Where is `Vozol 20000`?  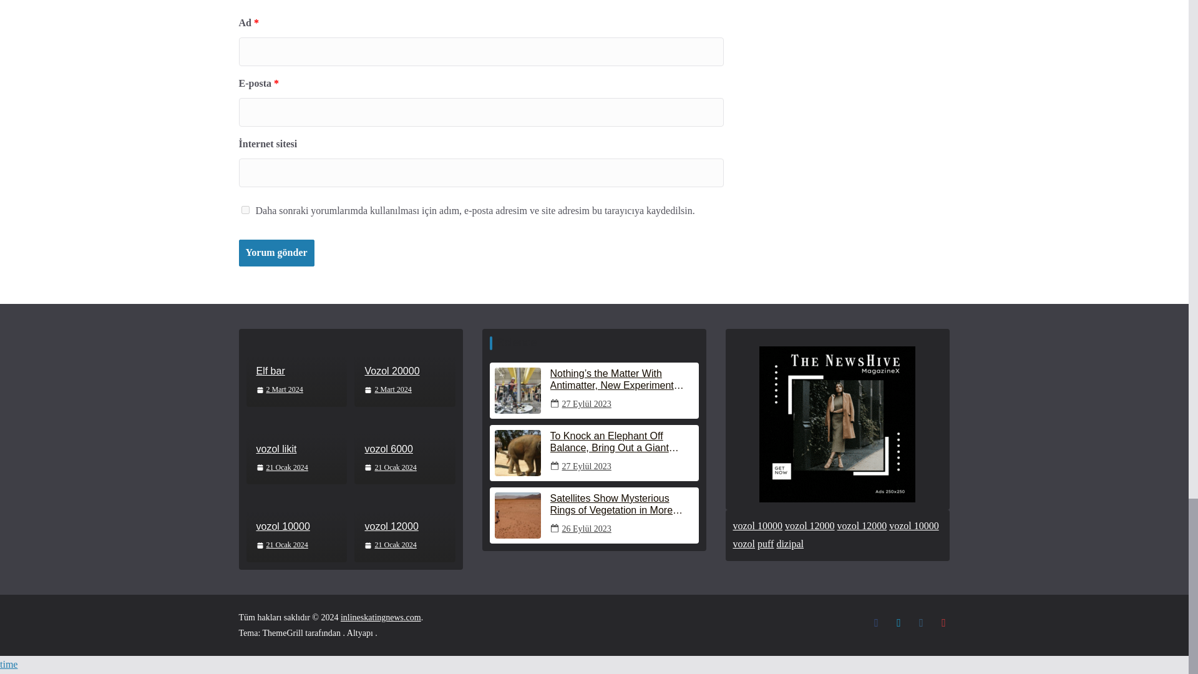 Vozol 20000 is located at coordinates (404, 371).